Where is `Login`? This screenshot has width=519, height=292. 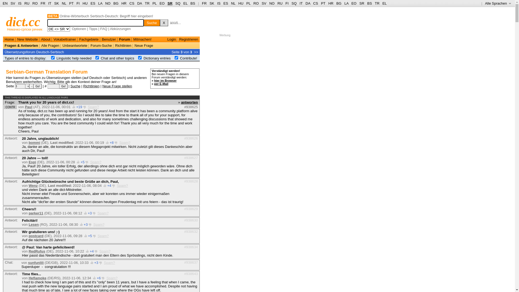 Login is located at coordinates (172, 39).